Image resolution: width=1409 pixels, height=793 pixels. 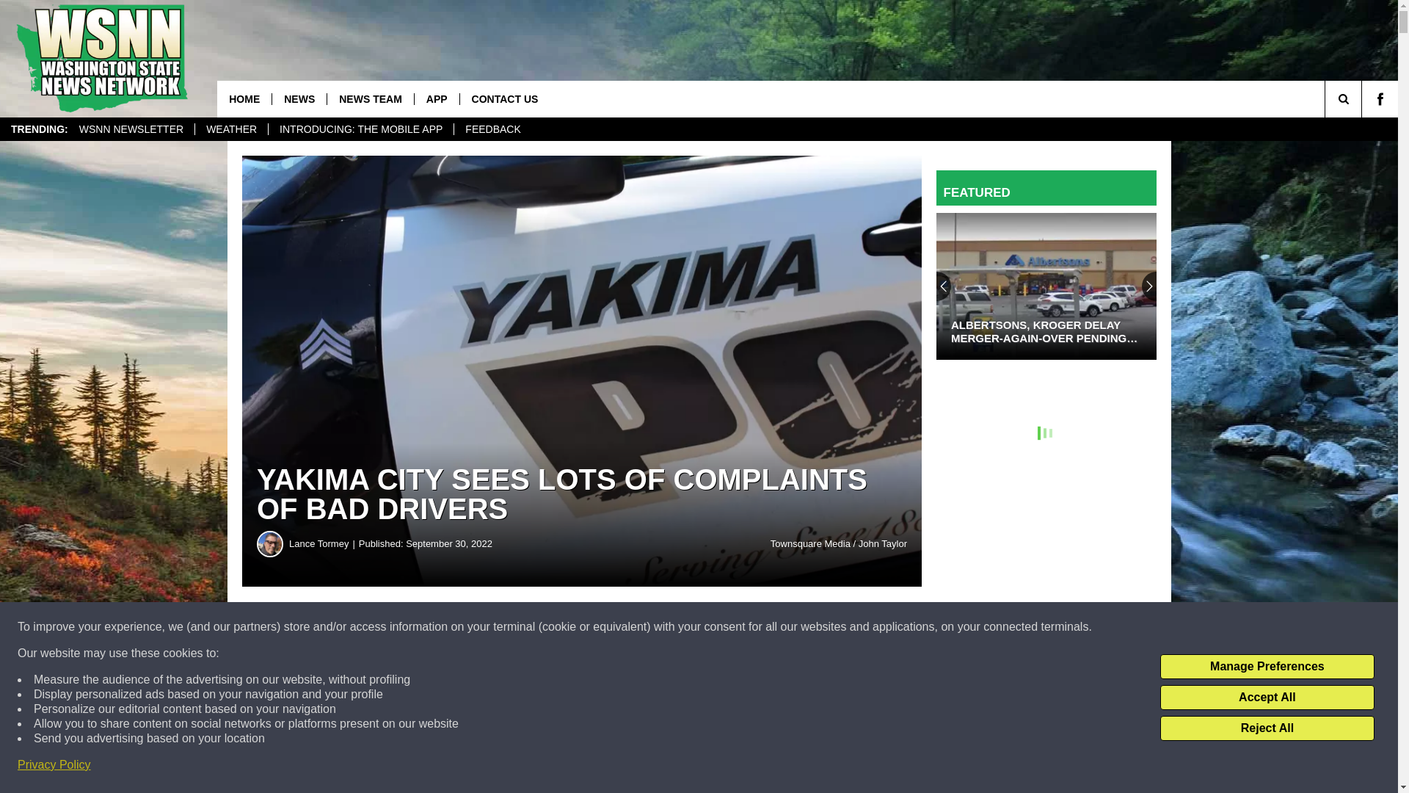 I want to click on CONTACT US, so click(x=505, y=98).